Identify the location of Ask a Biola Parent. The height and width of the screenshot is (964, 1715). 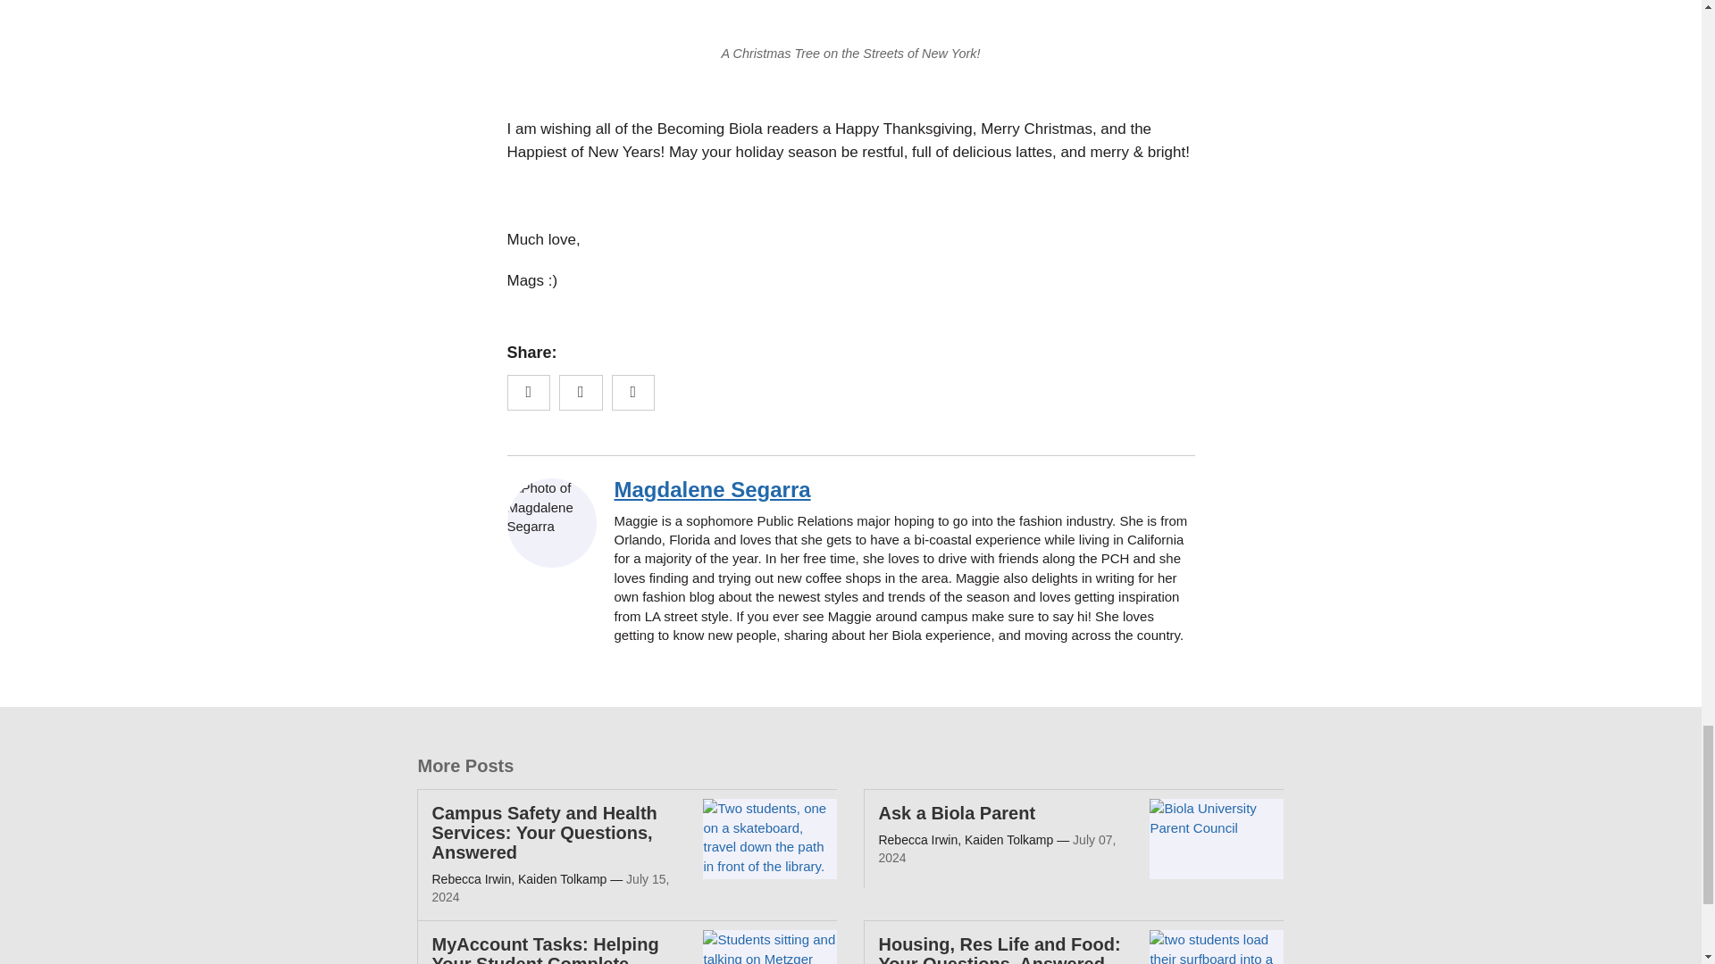
(957, 812).